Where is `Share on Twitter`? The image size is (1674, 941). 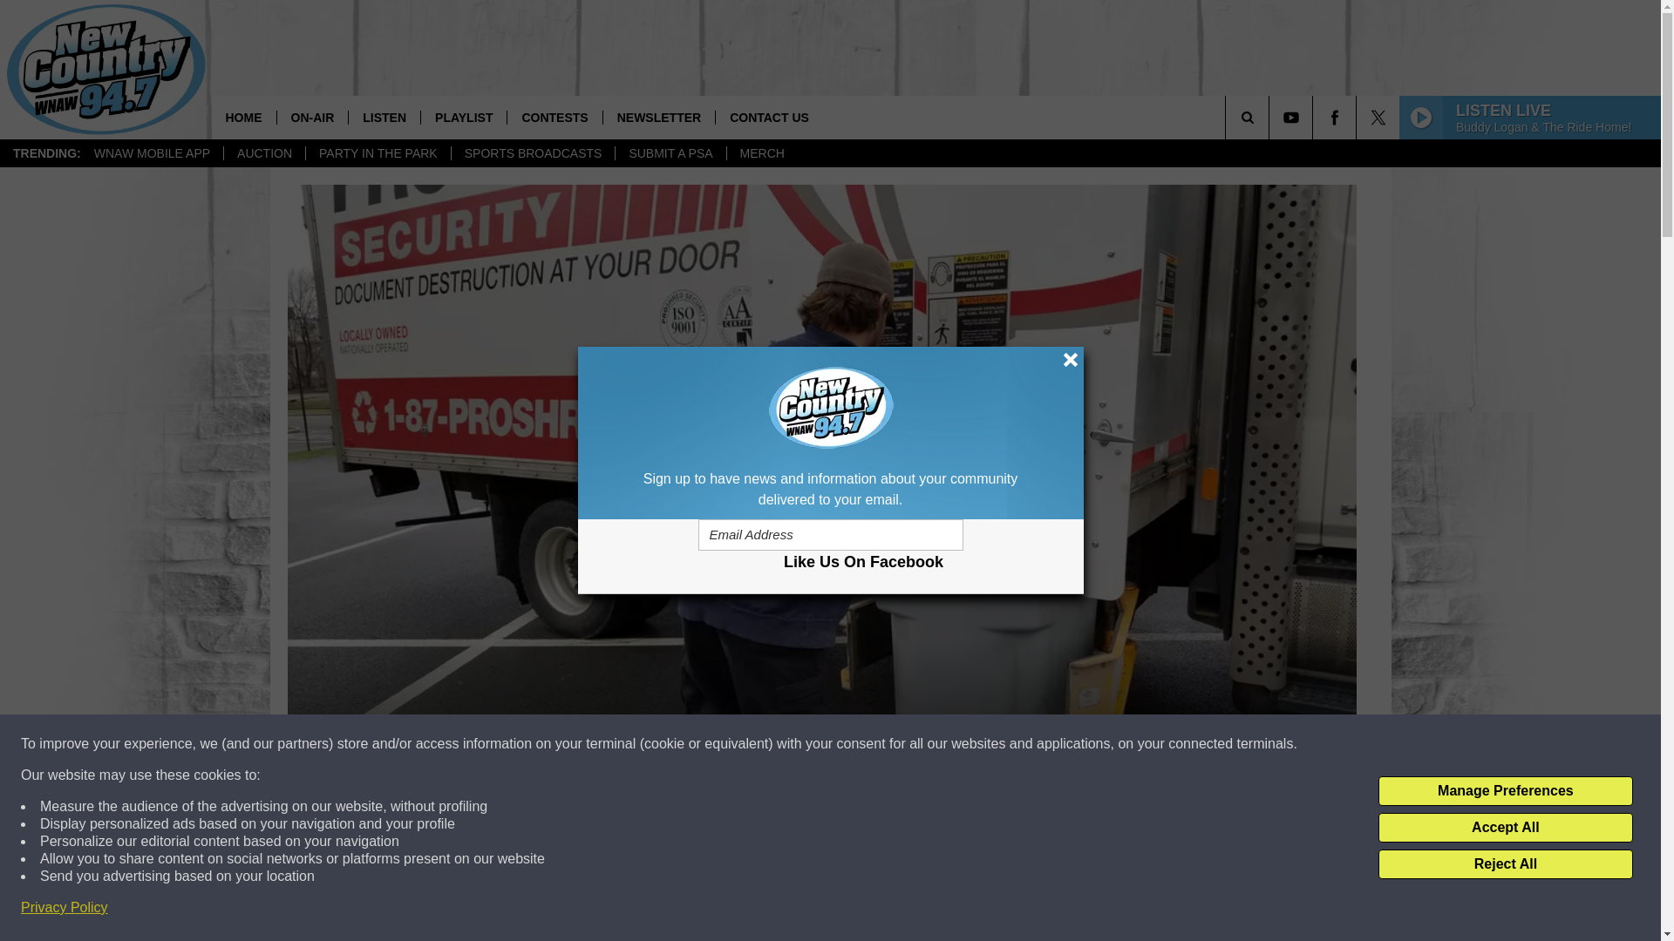 Share on Twitter is located at coordinates (1048, 910).